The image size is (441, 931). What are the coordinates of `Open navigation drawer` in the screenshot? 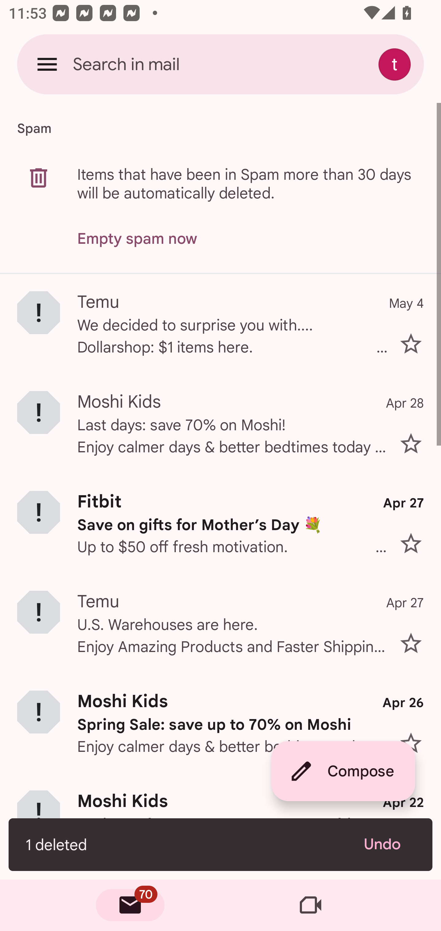 It's located at (47, 64).